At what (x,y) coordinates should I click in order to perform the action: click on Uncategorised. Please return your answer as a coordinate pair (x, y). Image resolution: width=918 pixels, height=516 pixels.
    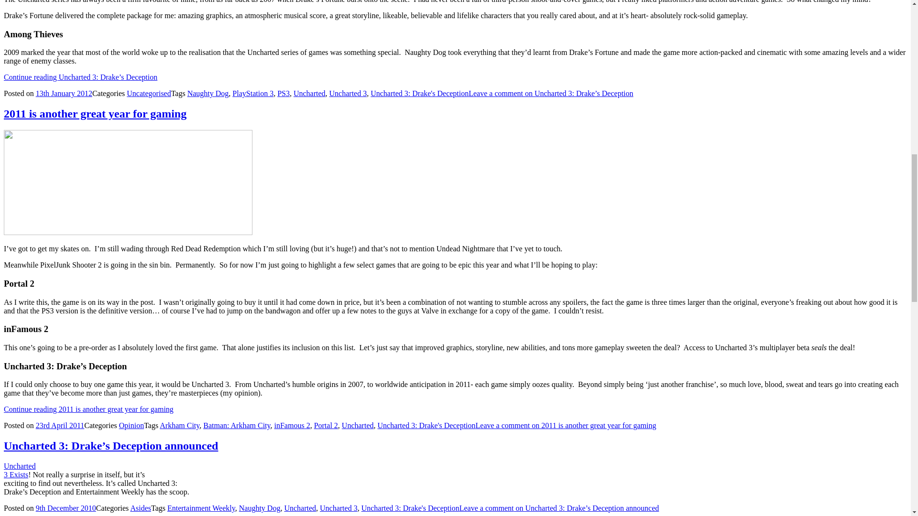
    Looking at the image, I should click on (148, 93).